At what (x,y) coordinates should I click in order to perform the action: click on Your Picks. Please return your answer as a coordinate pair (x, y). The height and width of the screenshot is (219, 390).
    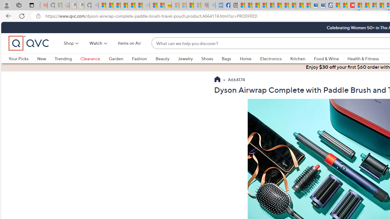
    Looking at the image, I should click on (18, 58).